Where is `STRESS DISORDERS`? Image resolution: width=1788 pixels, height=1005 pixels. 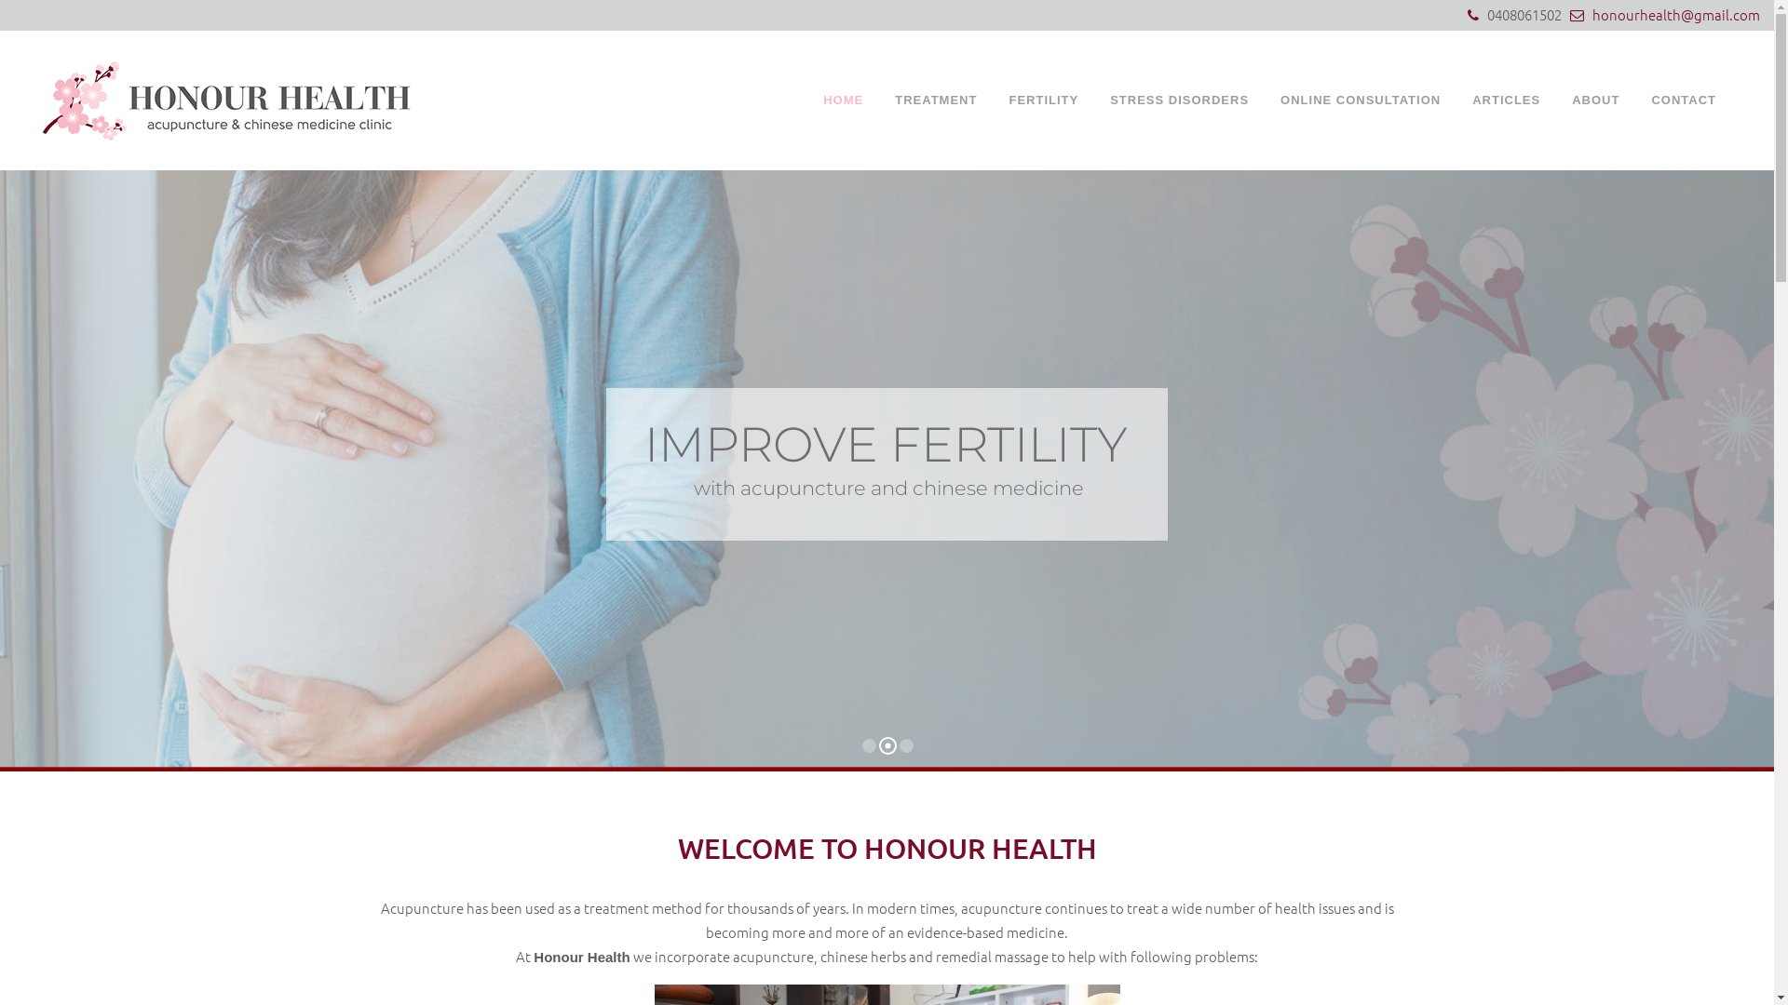
STRESS DISORDERS is located at coordinates (1179, 100).